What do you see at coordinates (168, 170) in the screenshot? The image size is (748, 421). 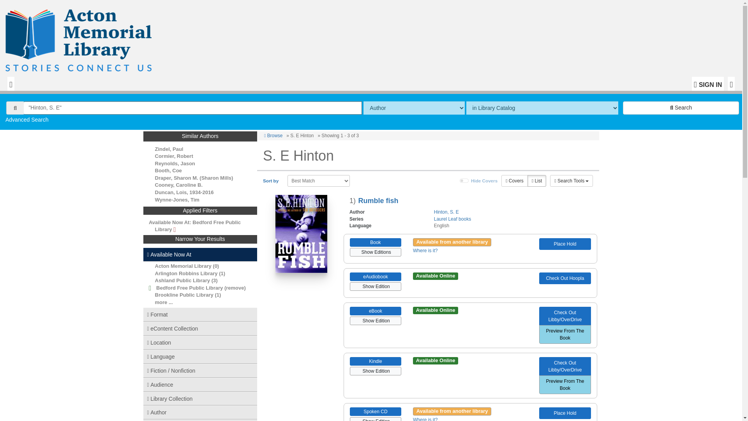 I see `Booth, Coe` at bounding box center [168, 170].